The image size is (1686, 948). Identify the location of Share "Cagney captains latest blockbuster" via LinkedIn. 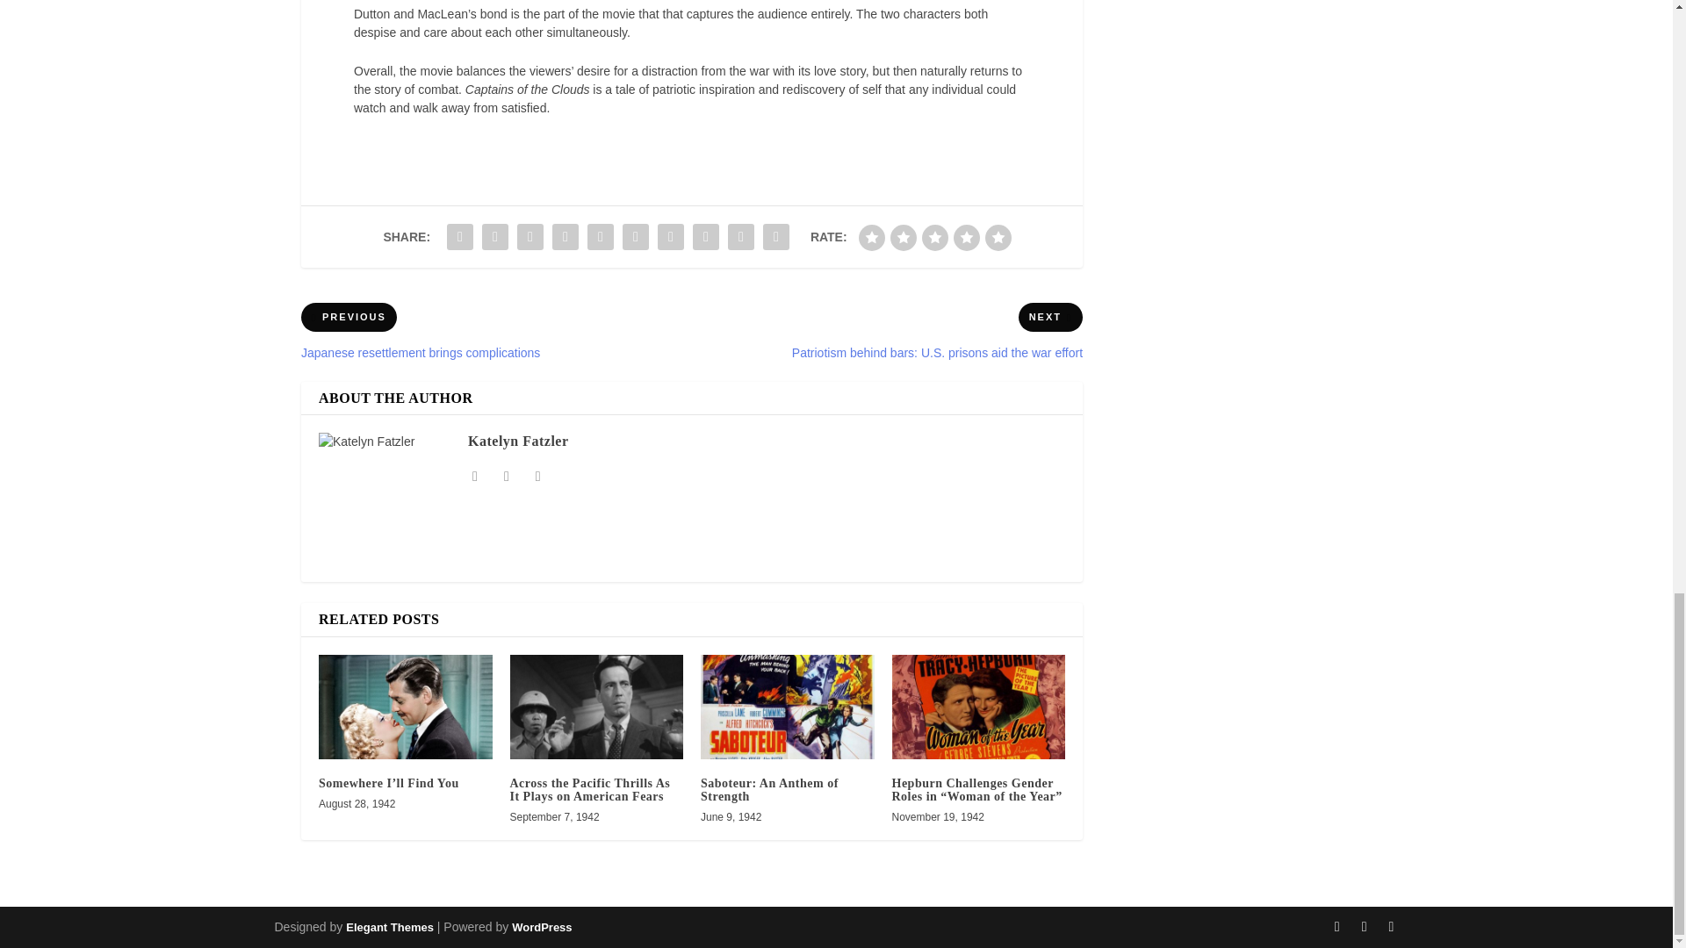
(636, 237).